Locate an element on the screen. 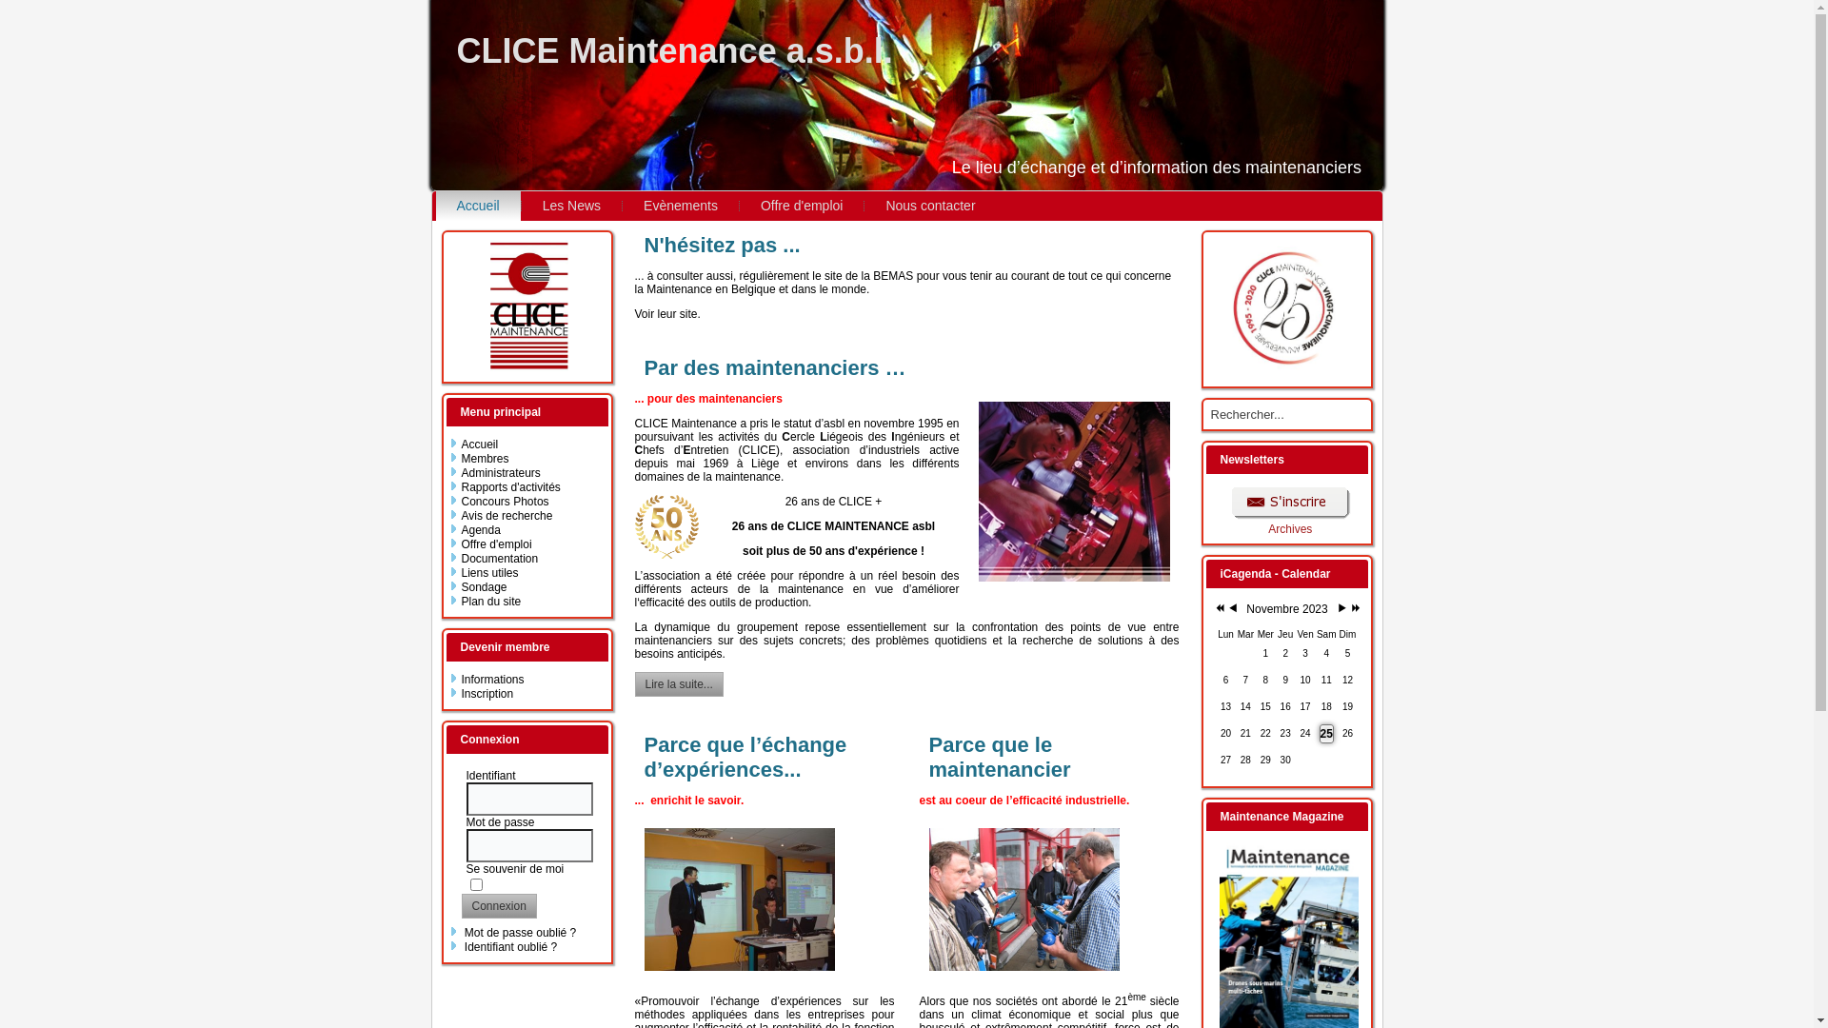 The height and width of the screenshot is (1028, 1828). Les News is located at coordinates (571, 206).